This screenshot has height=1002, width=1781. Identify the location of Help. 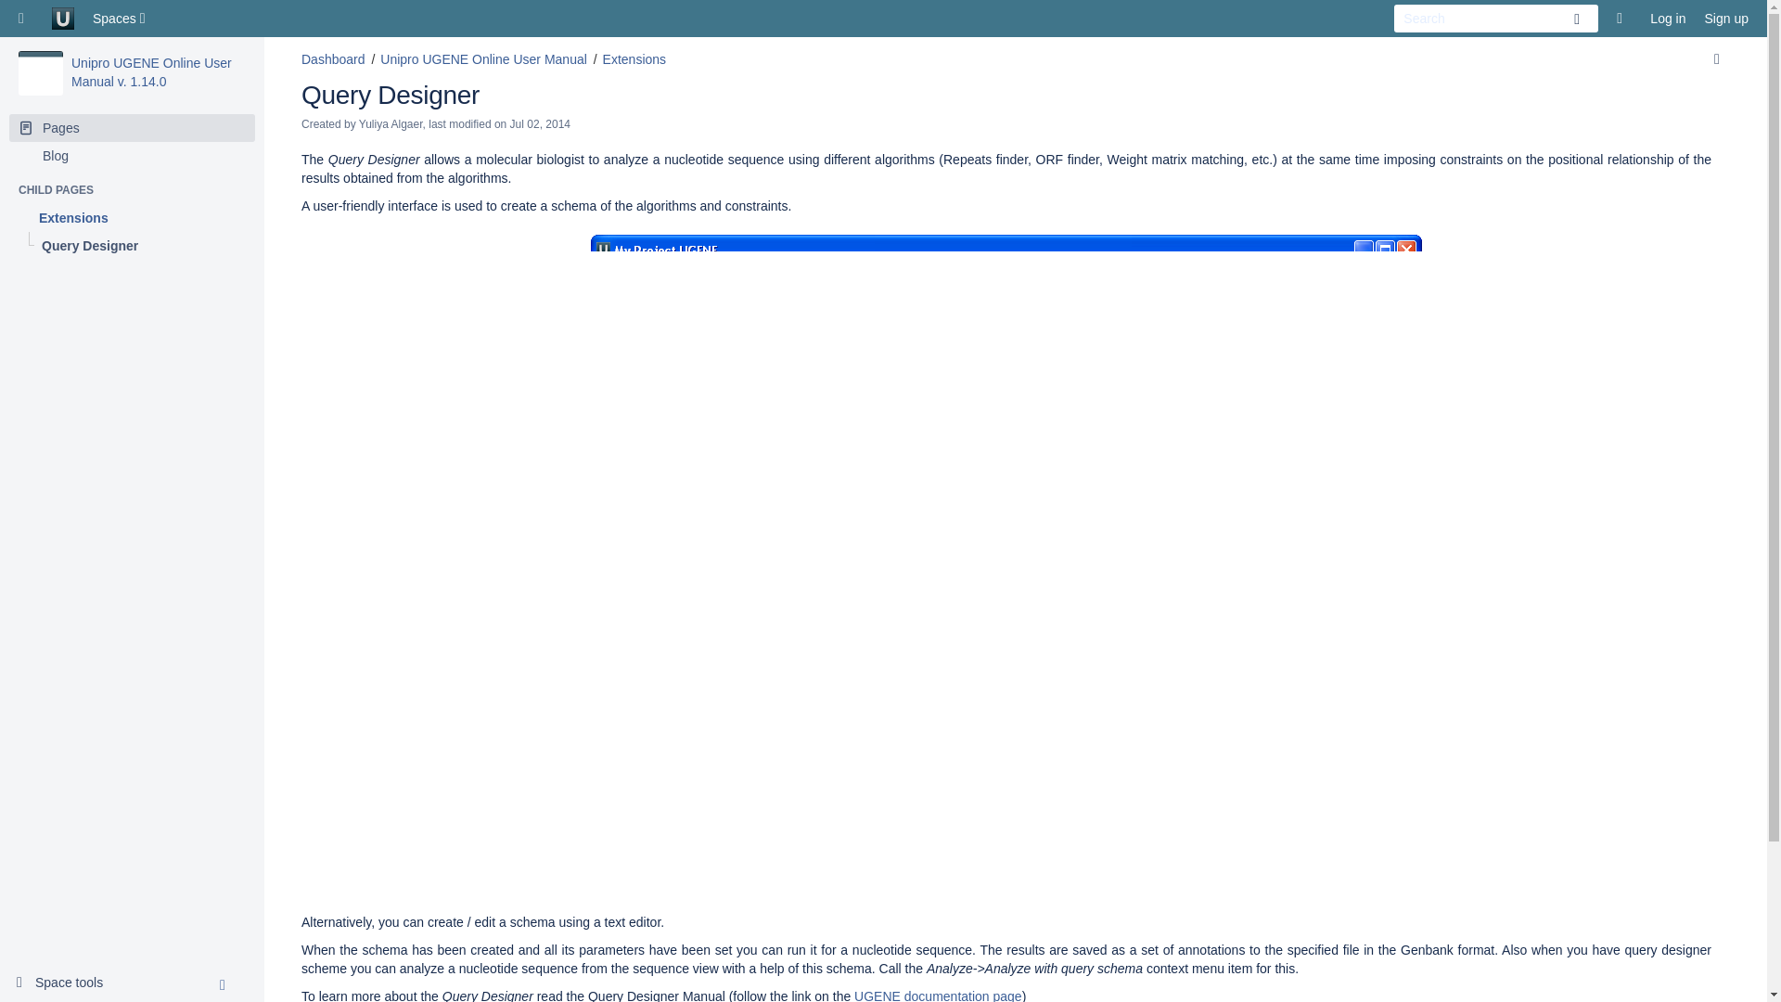
(1623, 19).